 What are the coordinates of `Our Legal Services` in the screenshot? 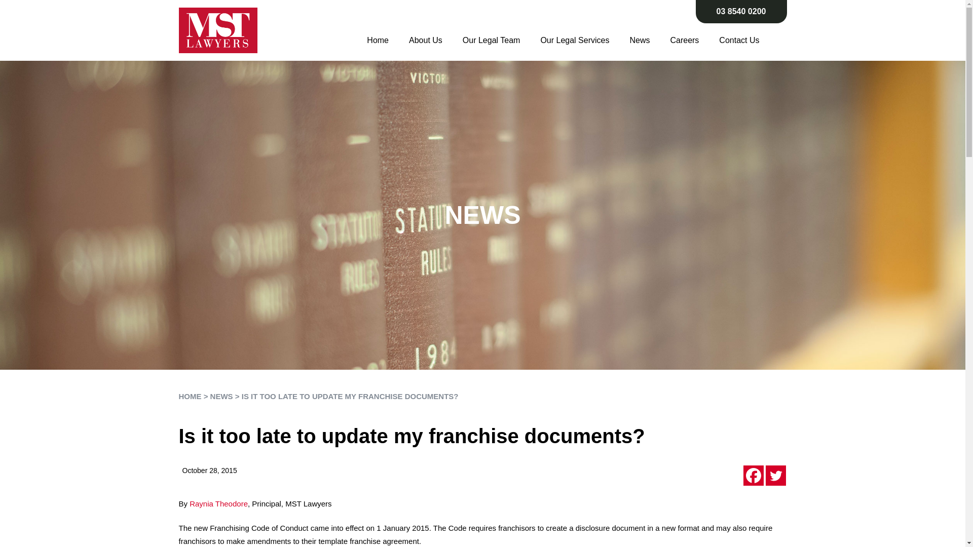 It's located at (575, 30).